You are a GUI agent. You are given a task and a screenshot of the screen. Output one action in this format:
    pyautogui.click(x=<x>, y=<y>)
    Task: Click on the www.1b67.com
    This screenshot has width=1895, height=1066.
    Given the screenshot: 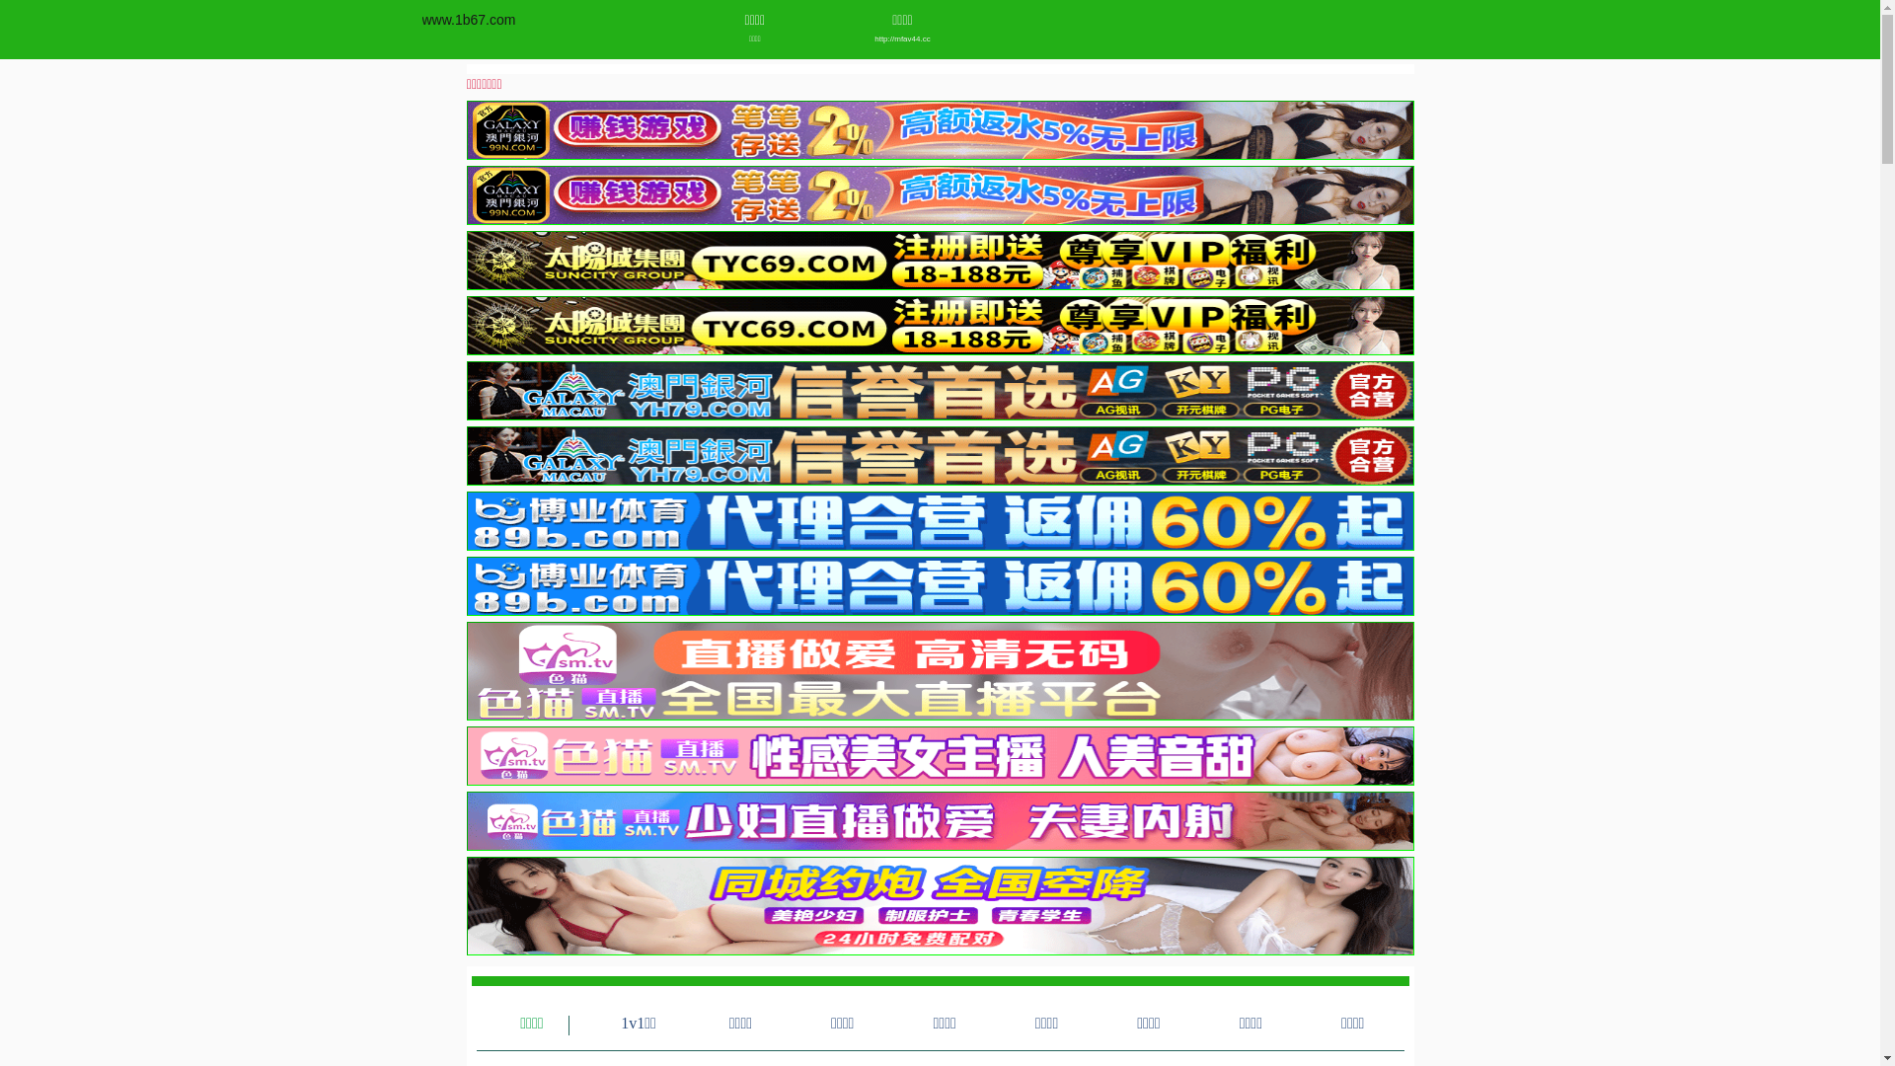 What is the action you would take?
    pyautogui.click(x=470, y=20)
    